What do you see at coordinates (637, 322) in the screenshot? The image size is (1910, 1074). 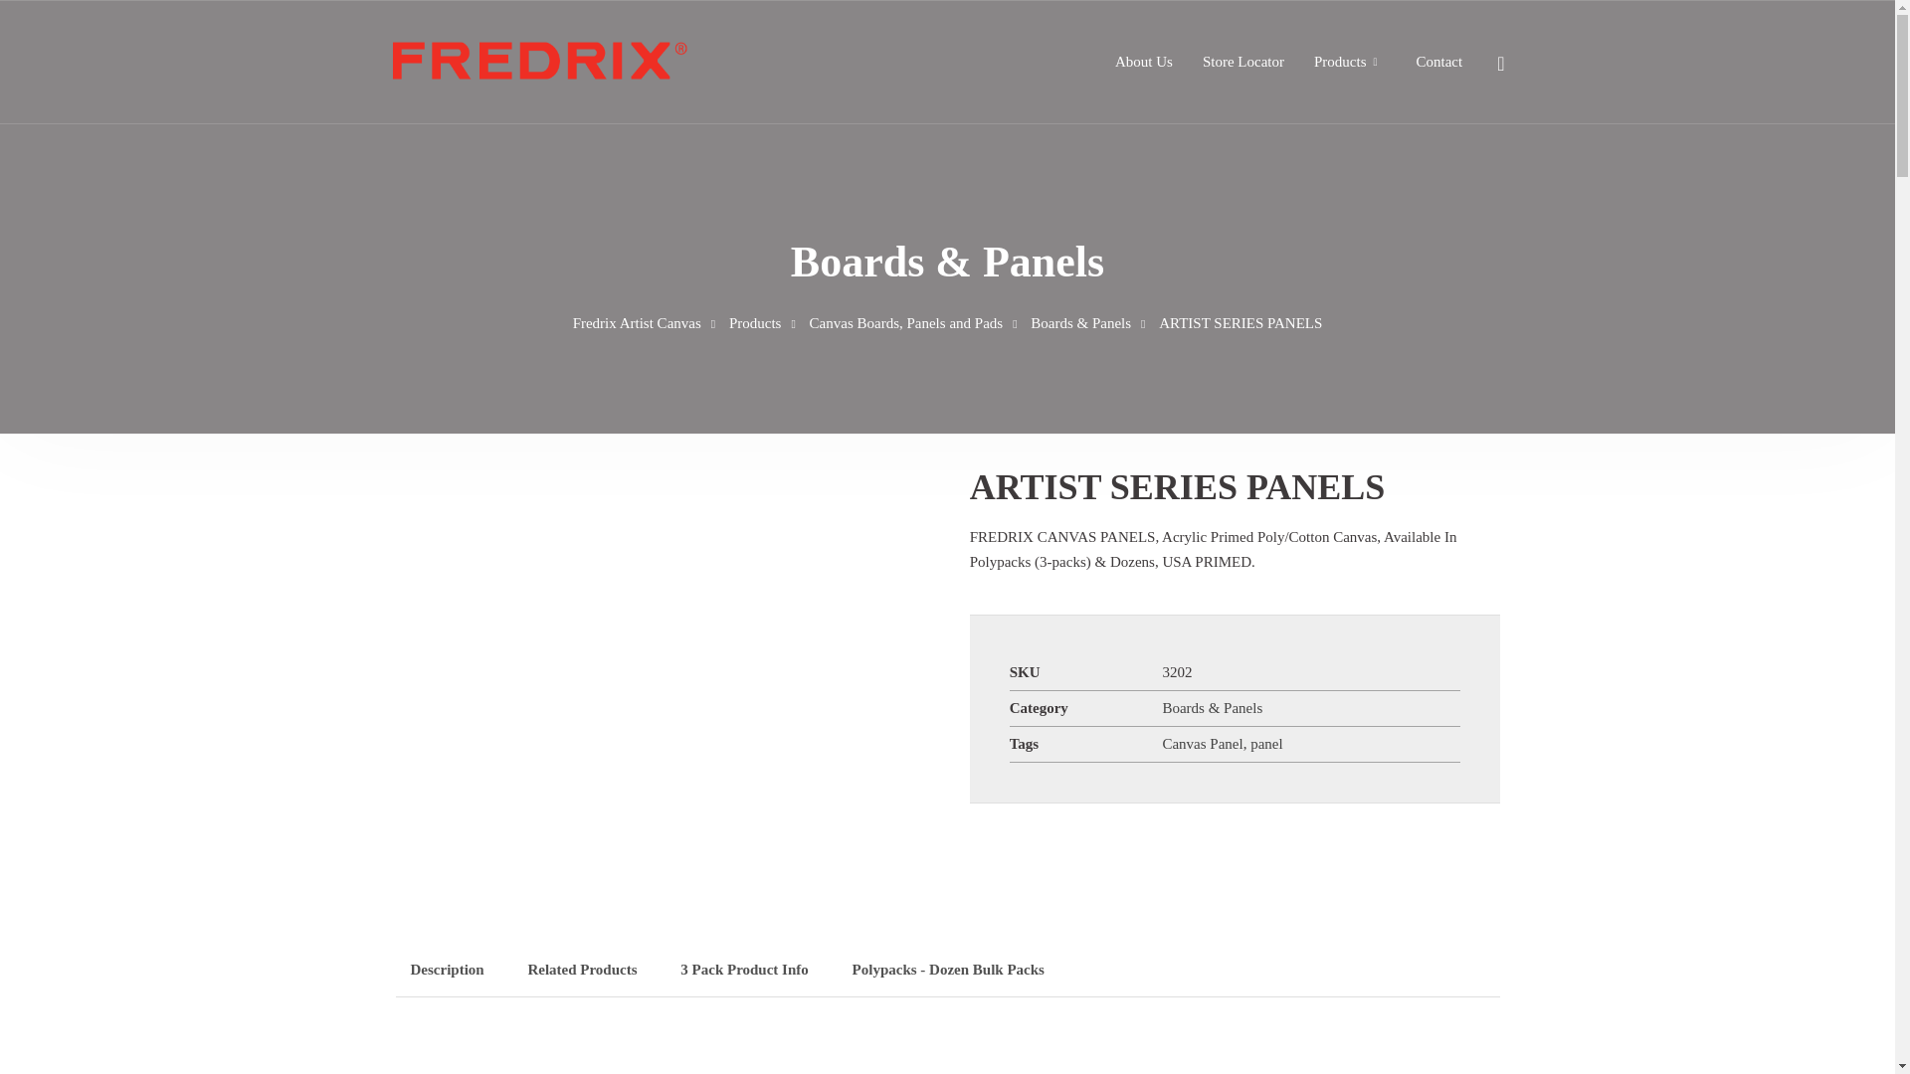 I see `Go to Fredrix Artist Canvas.` at bounding box center [637, 322].